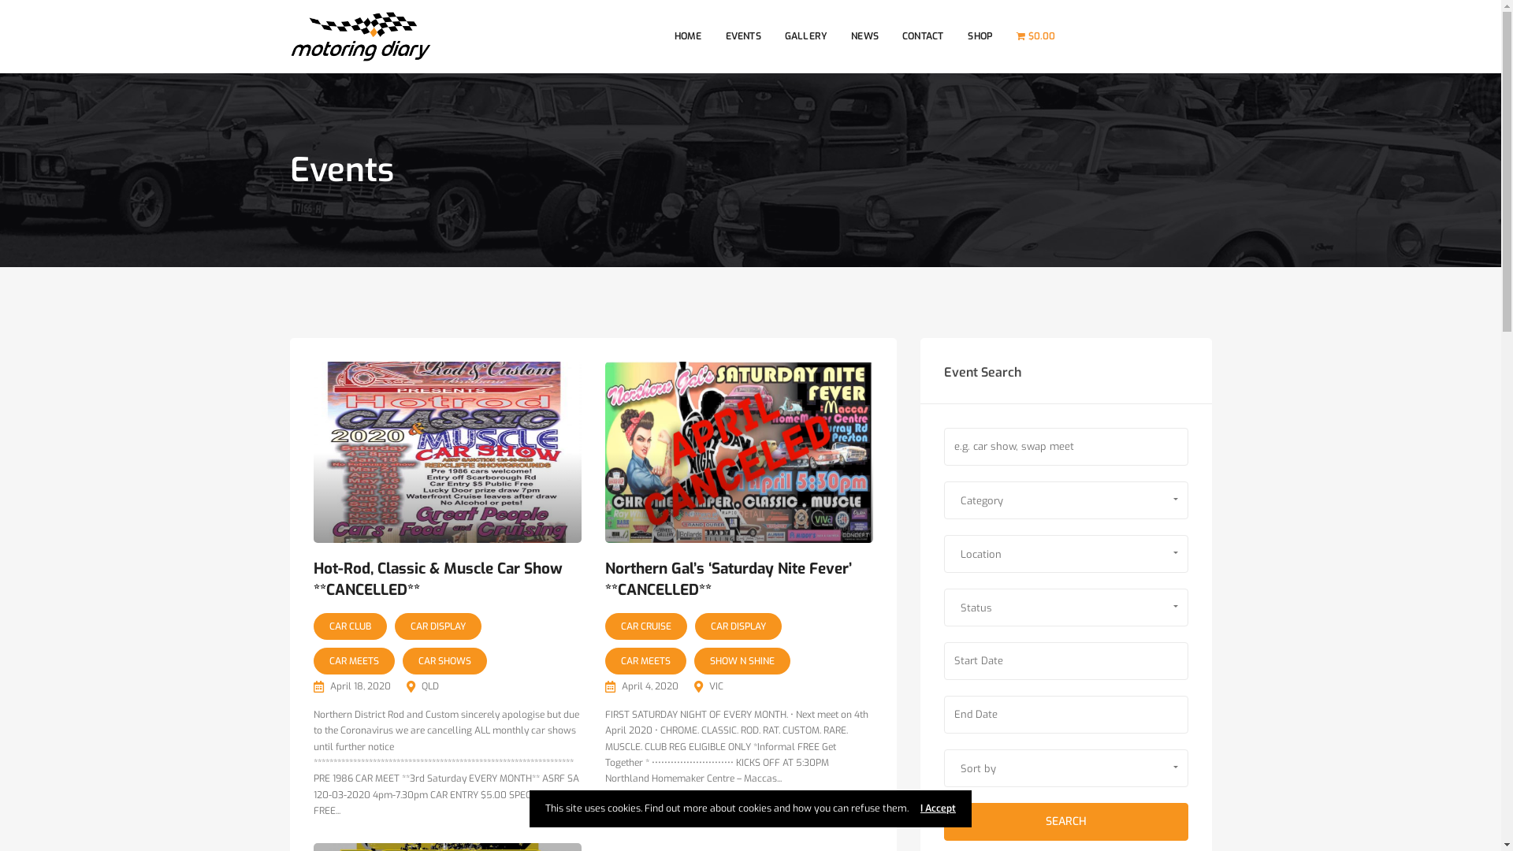  Describe the element at coordinates (738, 626) in the screenshot. I see `CAR DISPLAY` at that location.